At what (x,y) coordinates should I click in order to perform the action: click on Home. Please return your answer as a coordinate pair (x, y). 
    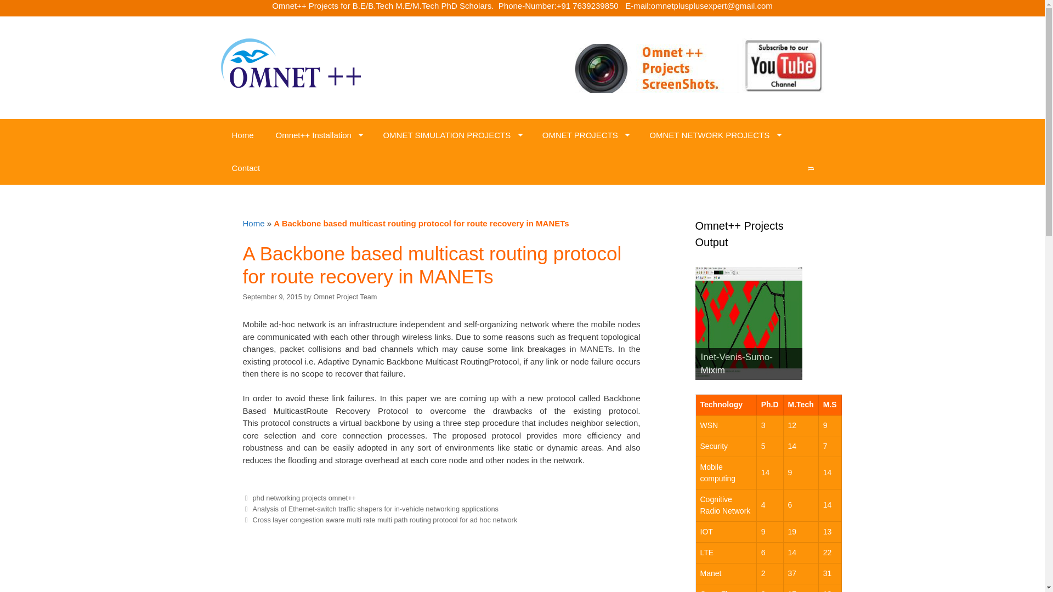
    Looking at the image, I should click on (242, 135).